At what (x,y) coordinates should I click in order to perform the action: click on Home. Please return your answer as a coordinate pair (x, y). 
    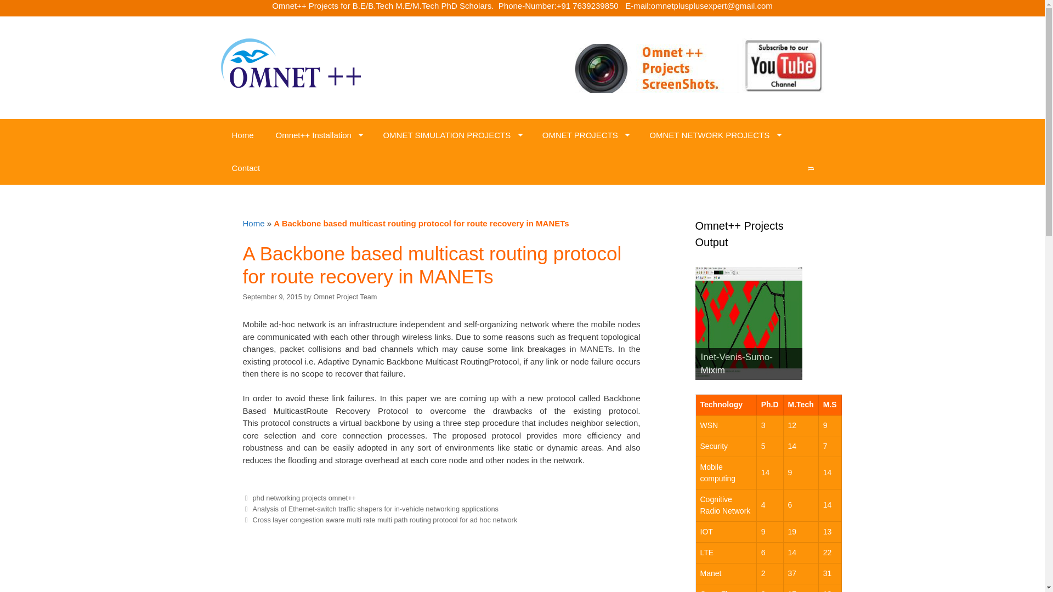
    Looking at the image, I should click on (242, 135).